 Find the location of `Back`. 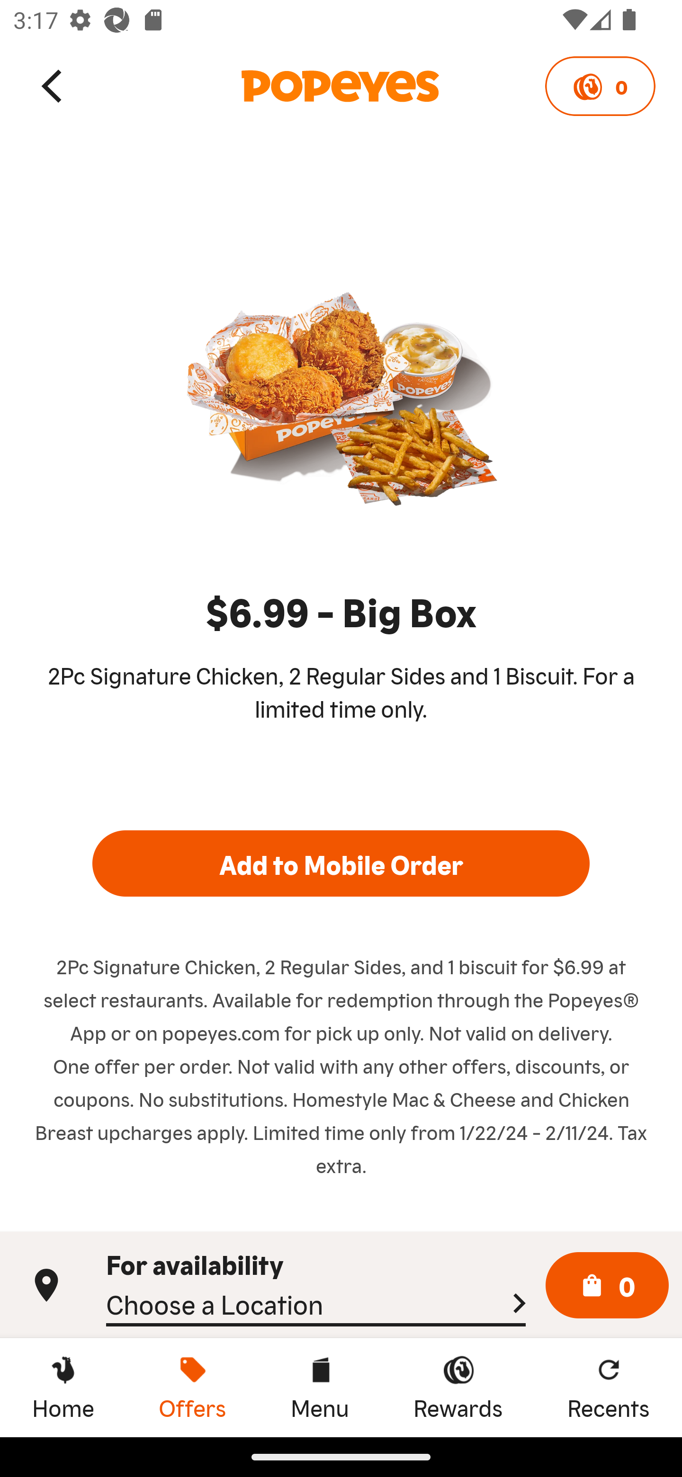

Back is located at coordinates (53, 85).